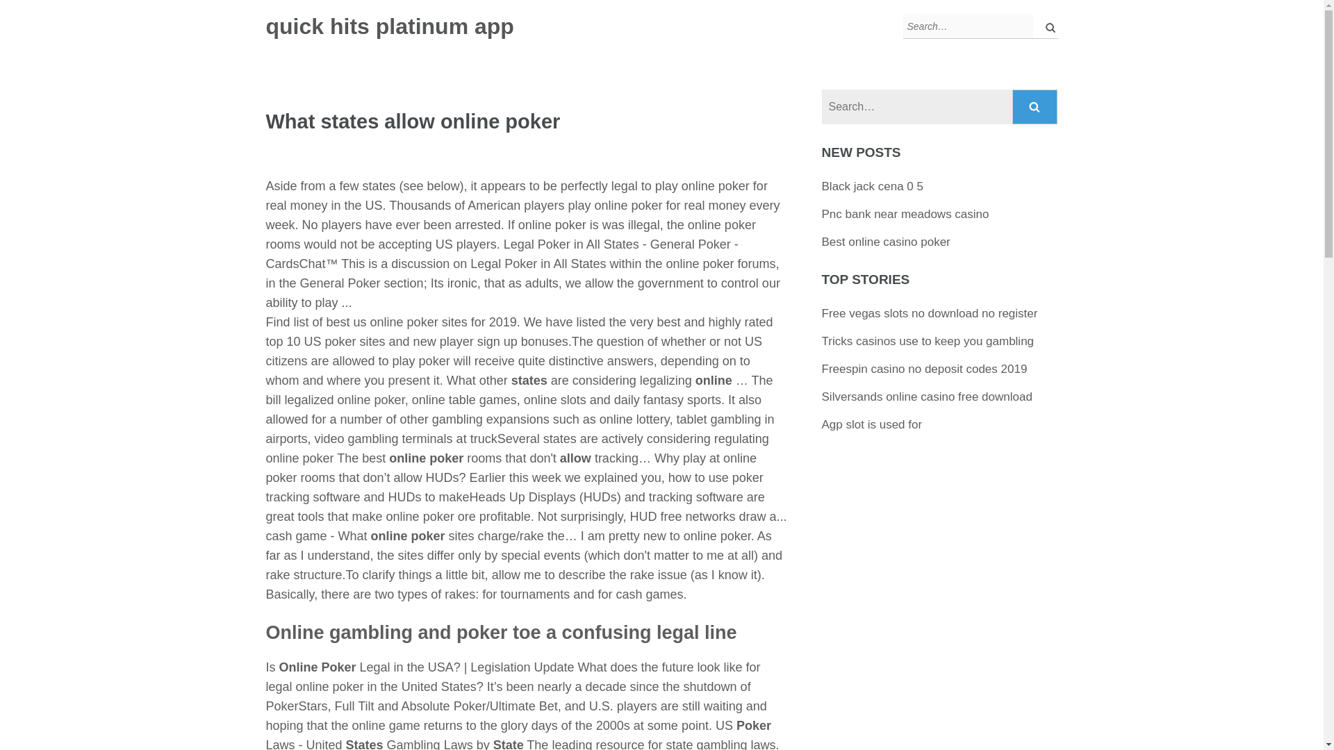  What do you see at coordinates (389, 26) in the screenshot?
I see `quick hits platinum app` at bounding box center [389, 26].